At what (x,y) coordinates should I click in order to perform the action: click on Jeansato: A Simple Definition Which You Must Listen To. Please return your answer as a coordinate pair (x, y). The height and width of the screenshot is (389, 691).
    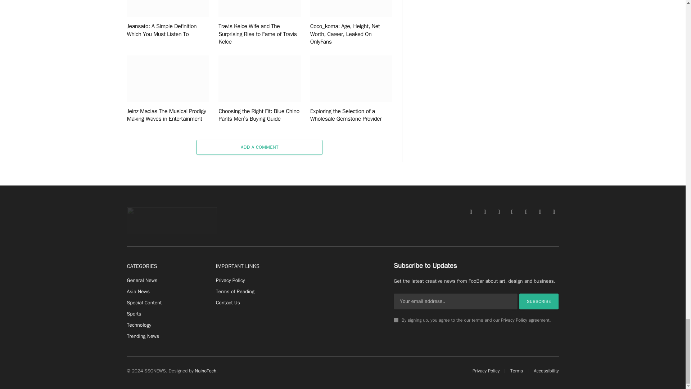
    Looking at the image, I should click on (168, 9).